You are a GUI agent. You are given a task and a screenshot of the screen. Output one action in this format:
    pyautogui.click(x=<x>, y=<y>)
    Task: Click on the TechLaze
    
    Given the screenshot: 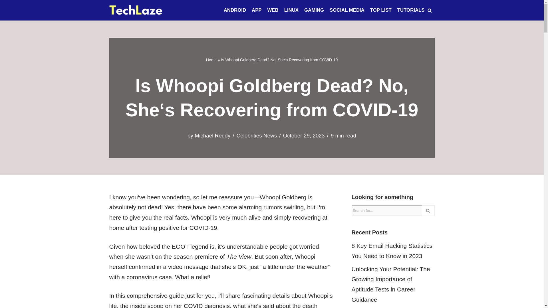 What is the action you would take?
    pyautogui.click(x=136, y=10)
    